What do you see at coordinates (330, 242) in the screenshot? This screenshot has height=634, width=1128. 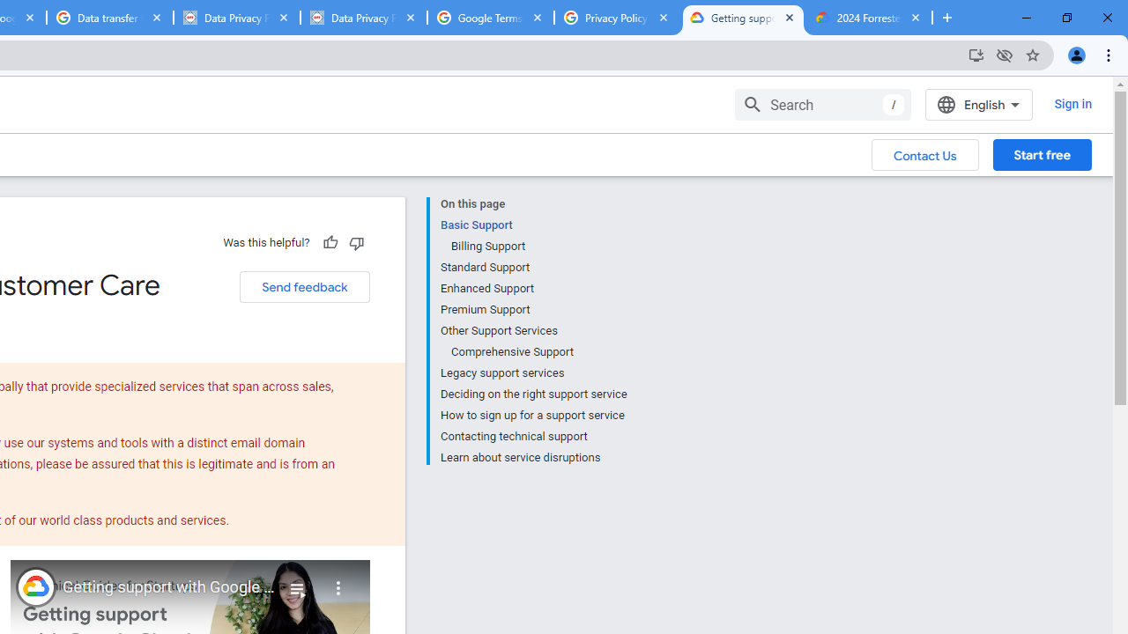 I see `Helpful` at bounding box center [330, 242].